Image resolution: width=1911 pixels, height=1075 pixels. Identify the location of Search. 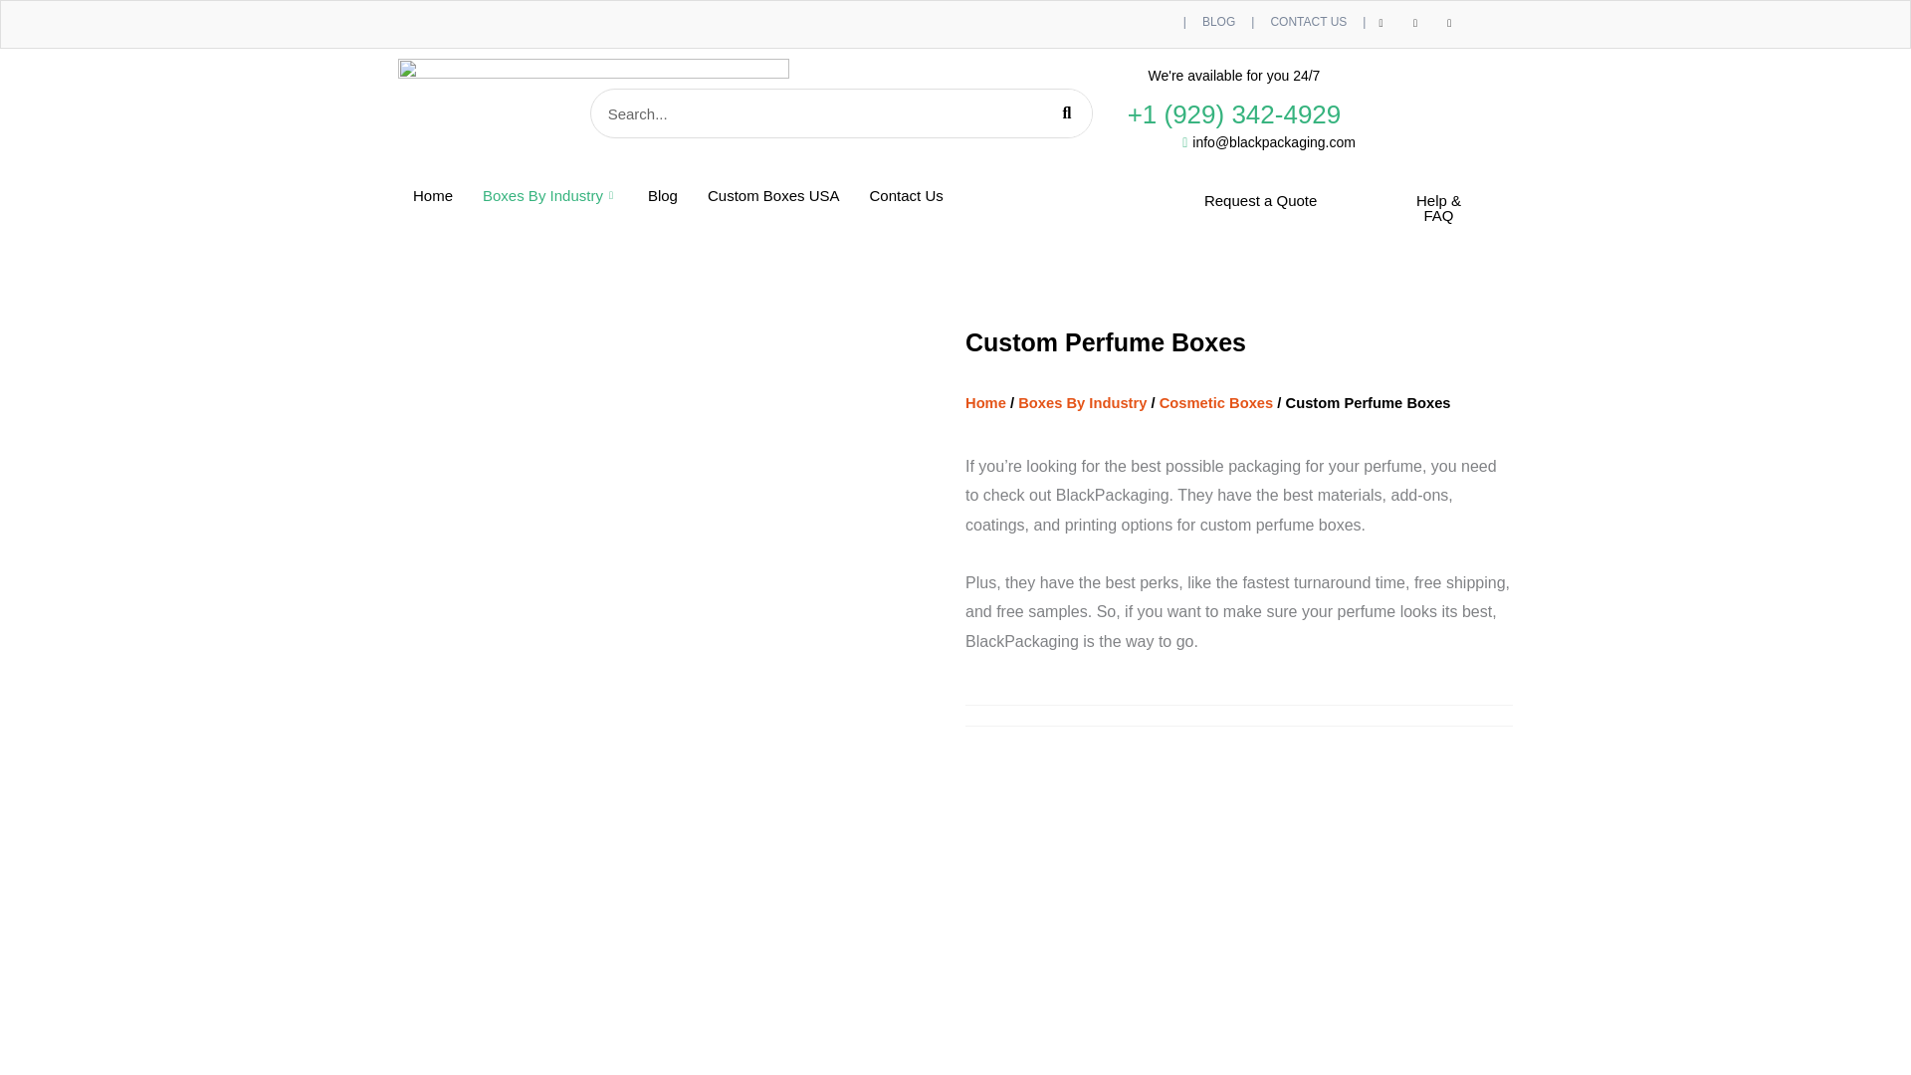
(1066, 113).